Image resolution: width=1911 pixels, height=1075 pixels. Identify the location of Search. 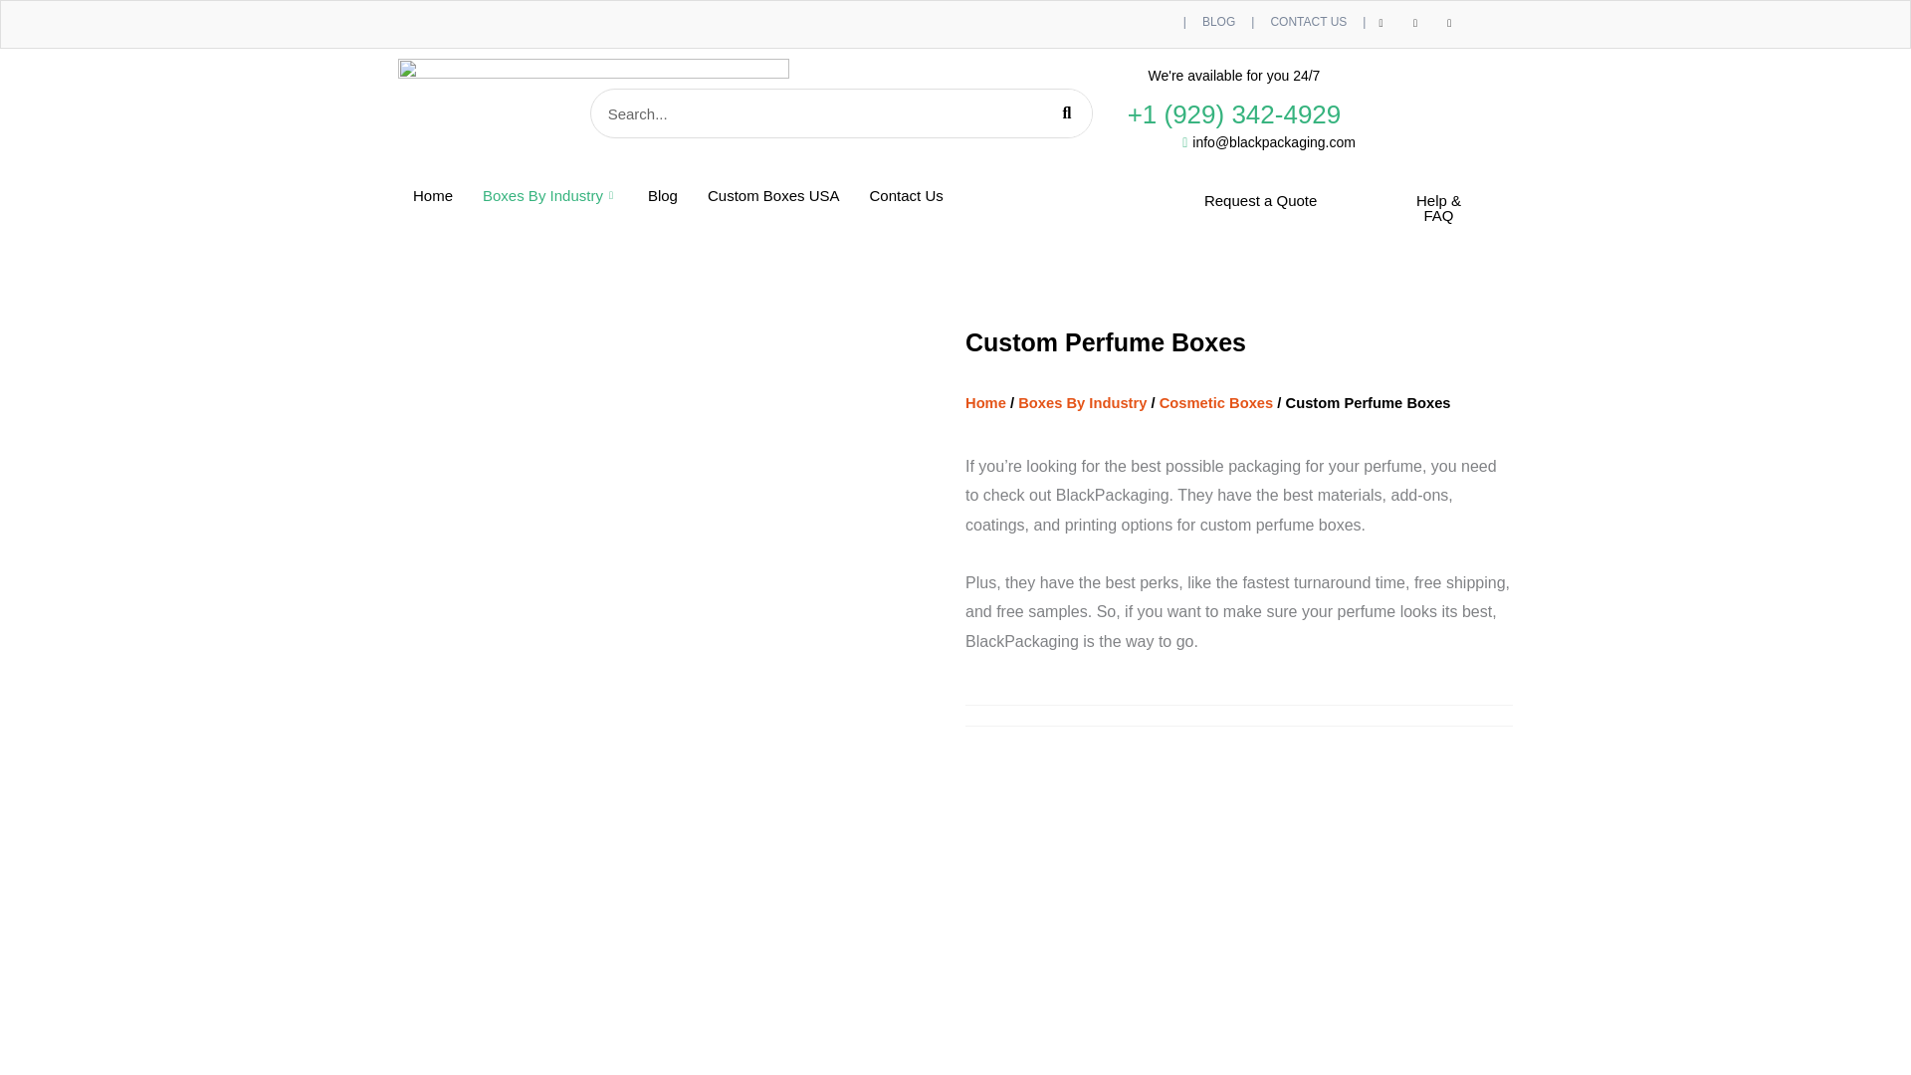
(1066, 113).